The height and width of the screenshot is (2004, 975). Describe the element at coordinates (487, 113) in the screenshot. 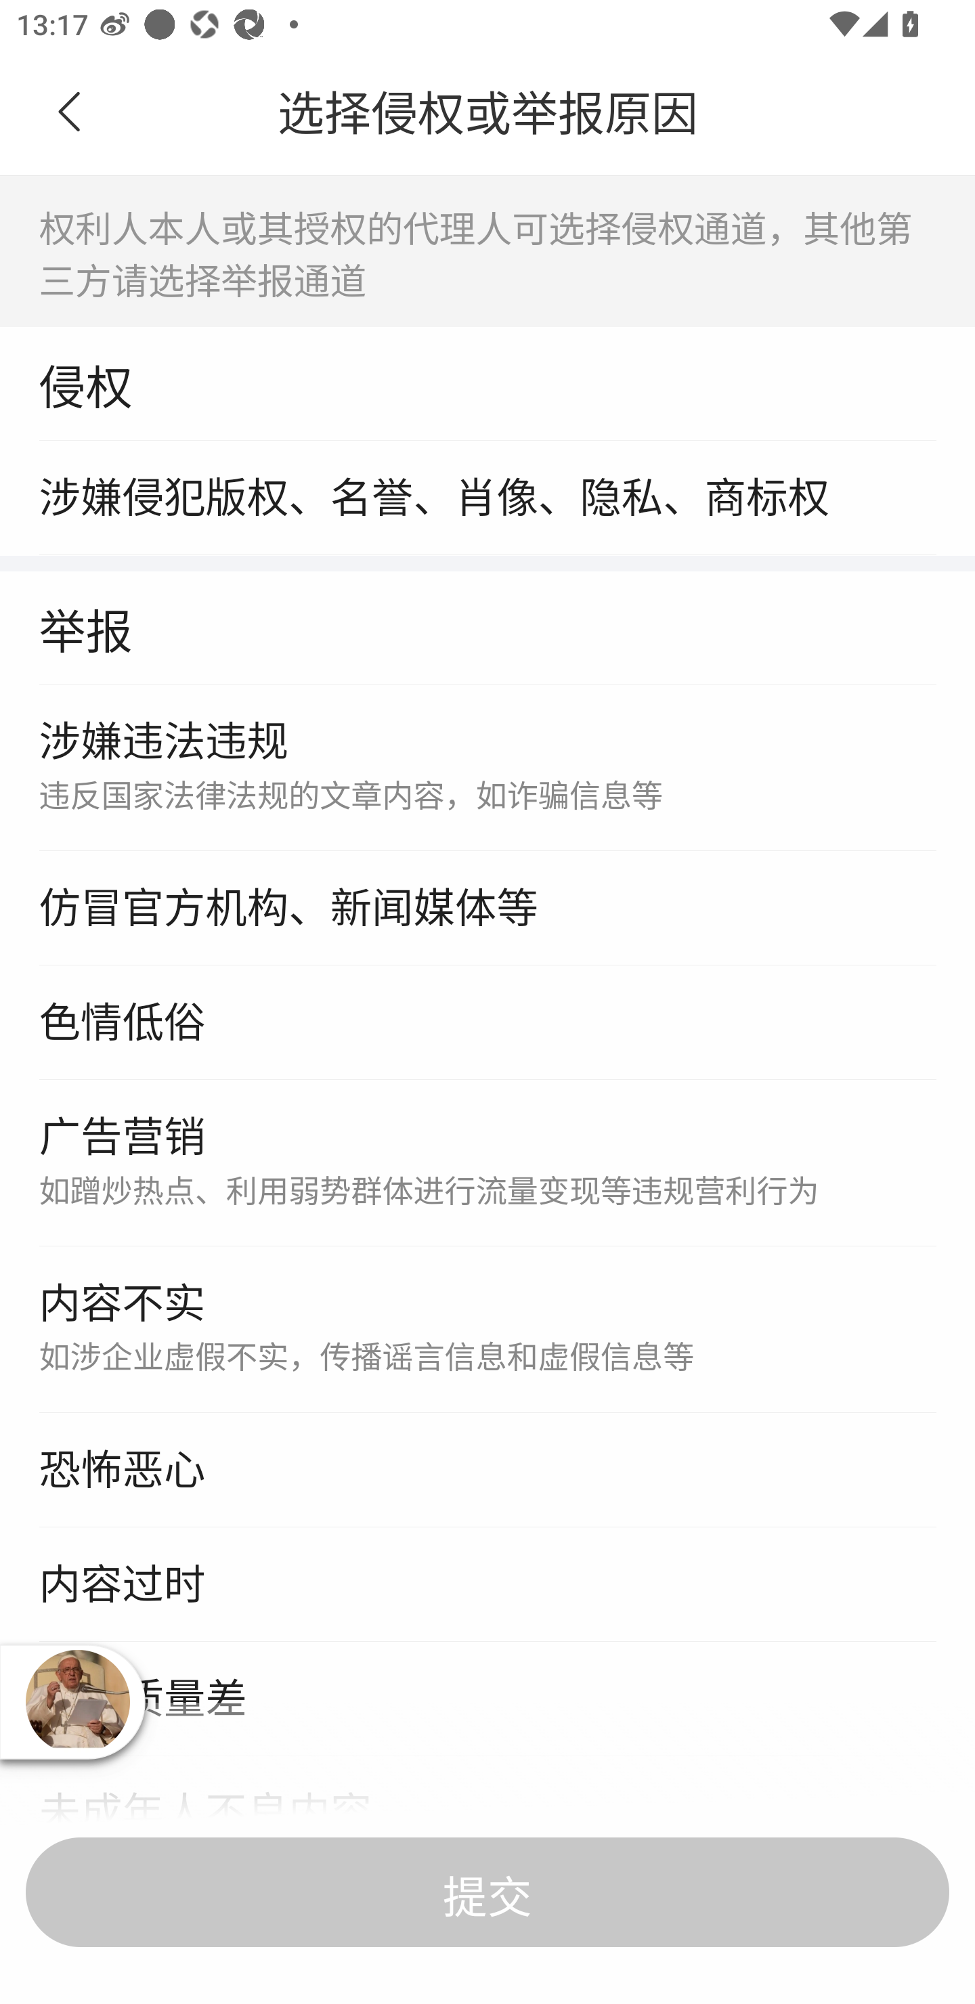

I see `选择侵权或举报原因` at that location.